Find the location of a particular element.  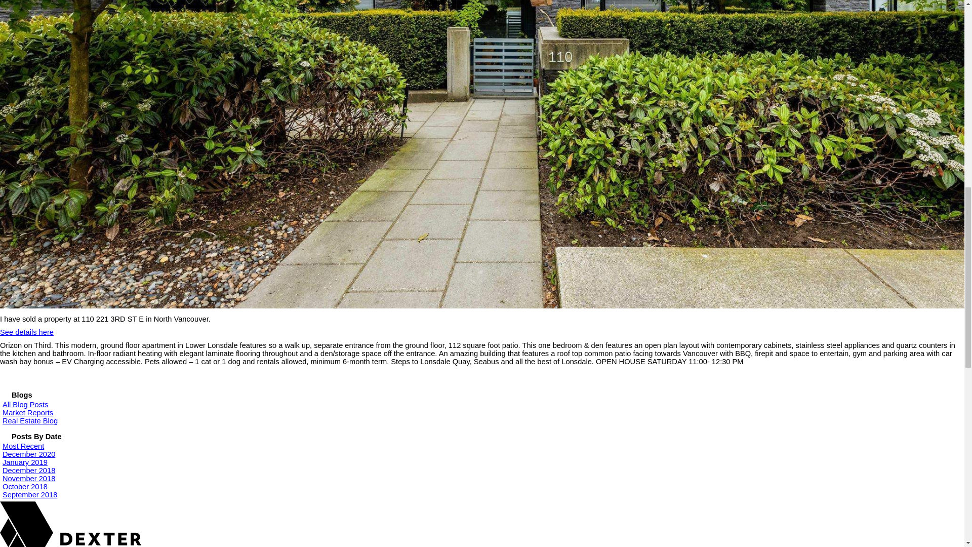

See details here is located at coordinates (26, 332).